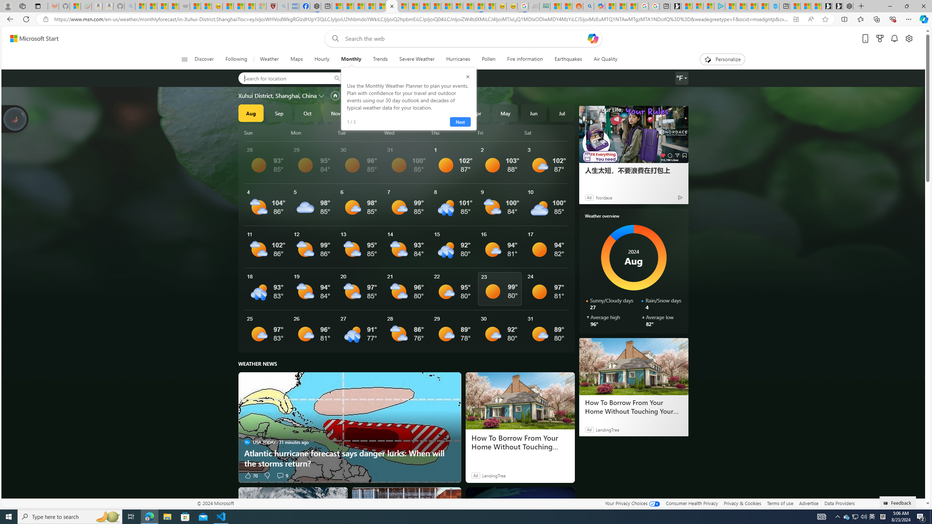 Image resolution: width=932 pixels, height=524 pixels. Describe the element at coordinates (562, 113) in the screenshot. I see `Jul` at that location.